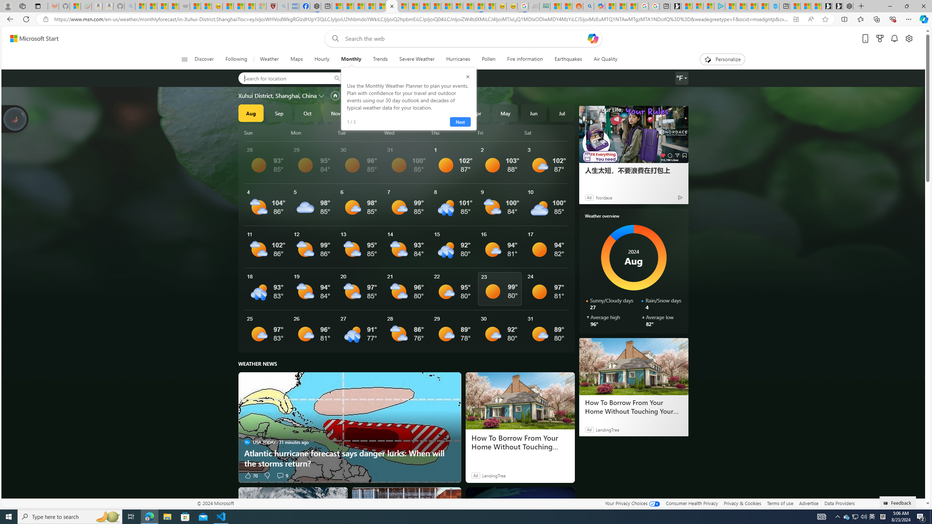 Image resolution: width=932 pixels, height=524 pixels. Describe the element at coordinates (562, 113) in the screenshot. I see `Jul` at that location.